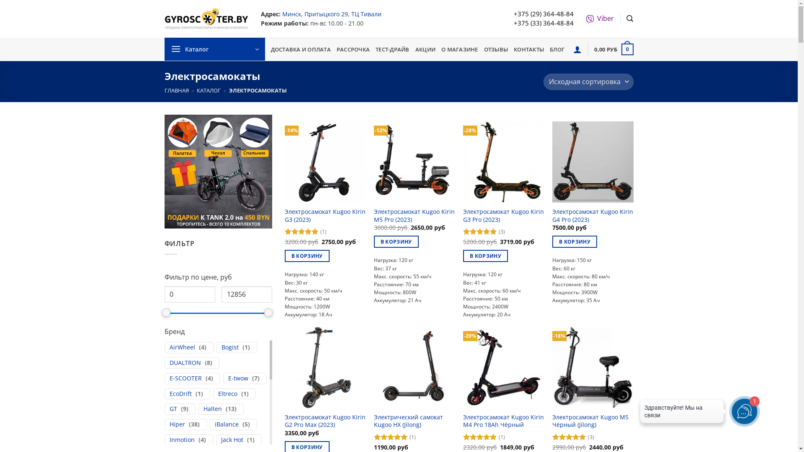  I want to click on DUALTRON, so click(185, 363).